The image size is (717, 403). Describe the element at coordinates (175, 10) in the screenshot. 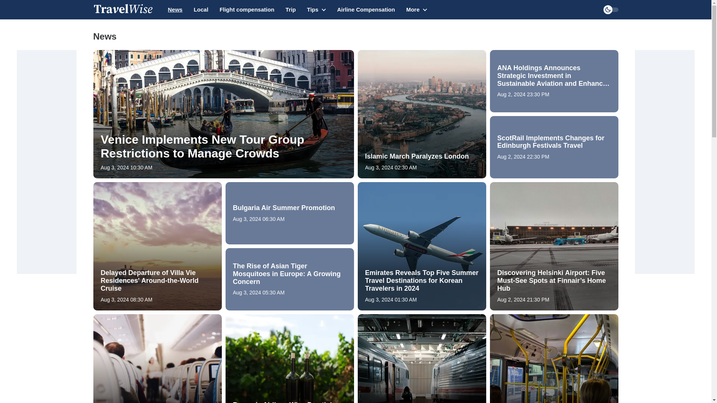

I see `News` at that location.